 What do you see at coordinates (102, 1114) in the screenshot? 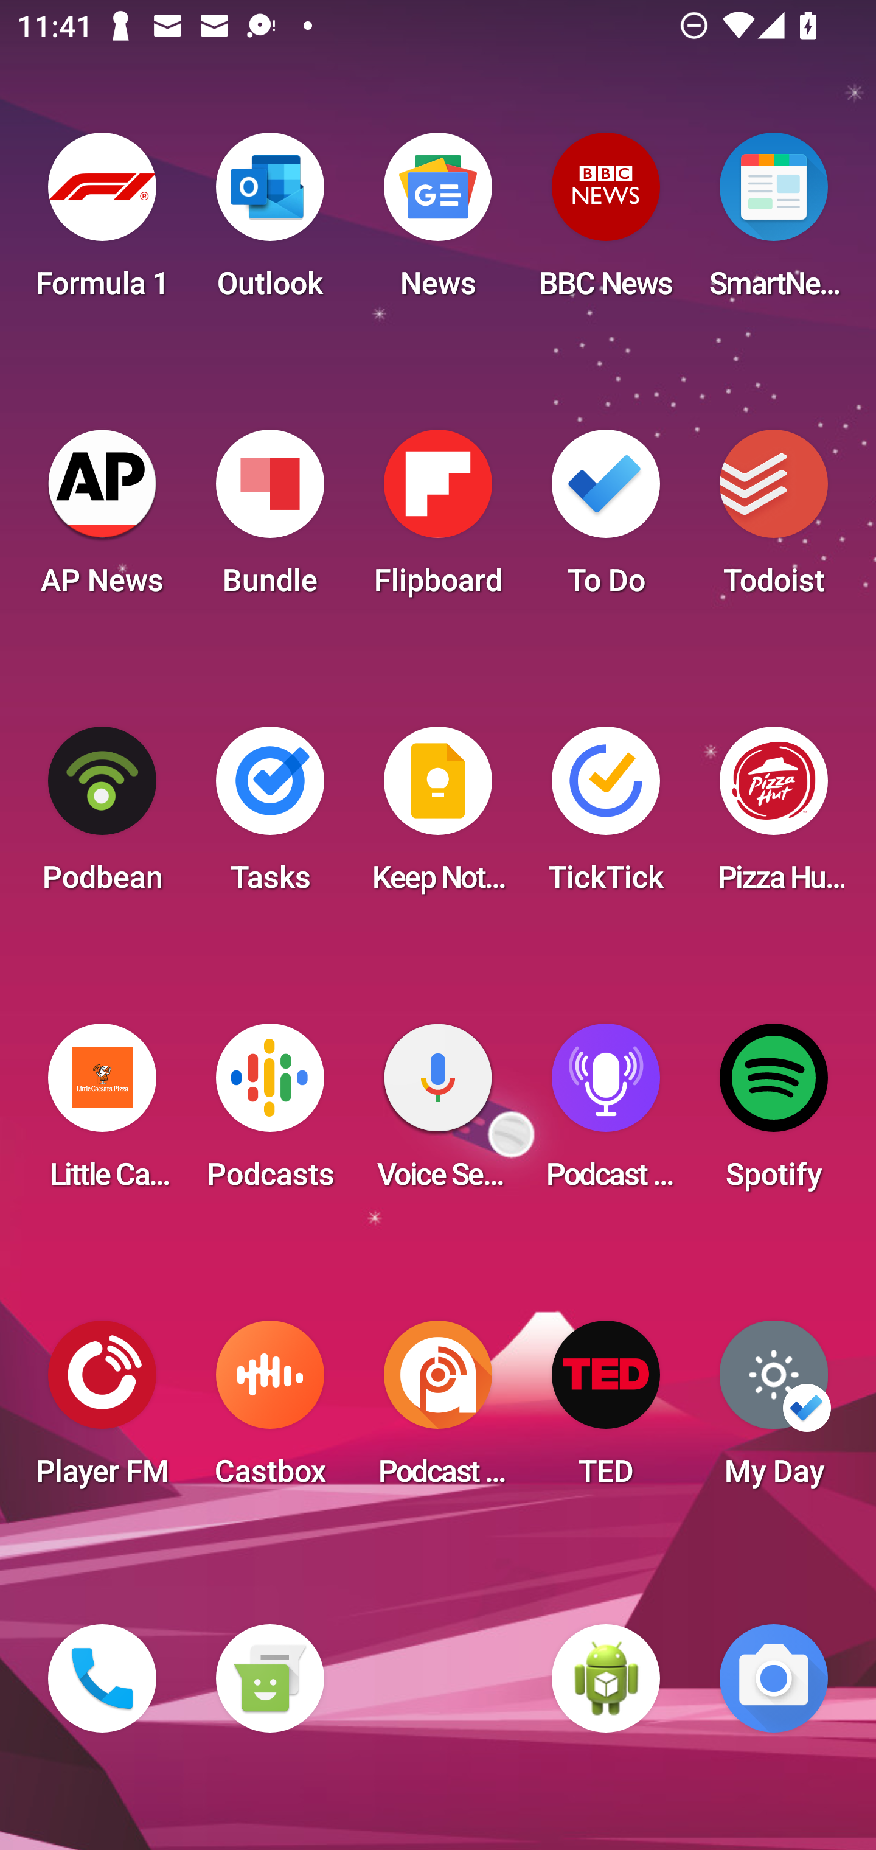
I see `Little Caesars Pizza` at bounding box center [102, 1114].